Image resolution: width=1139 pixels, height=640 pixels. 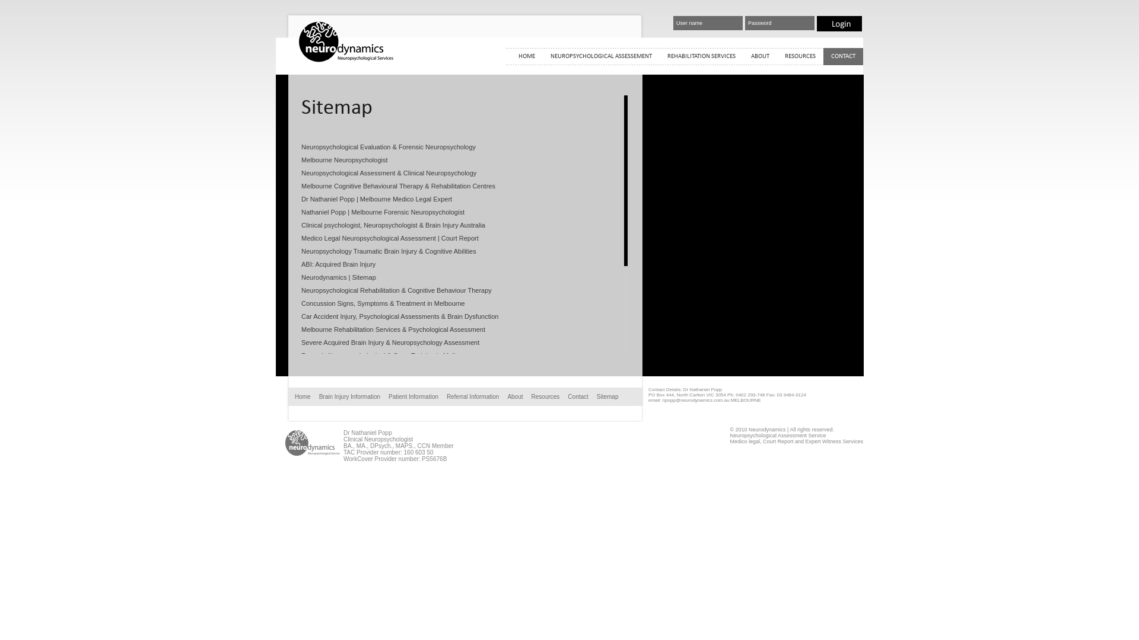 I want to click on REHABILITATION SERVICES, so click(x=701, y=57).